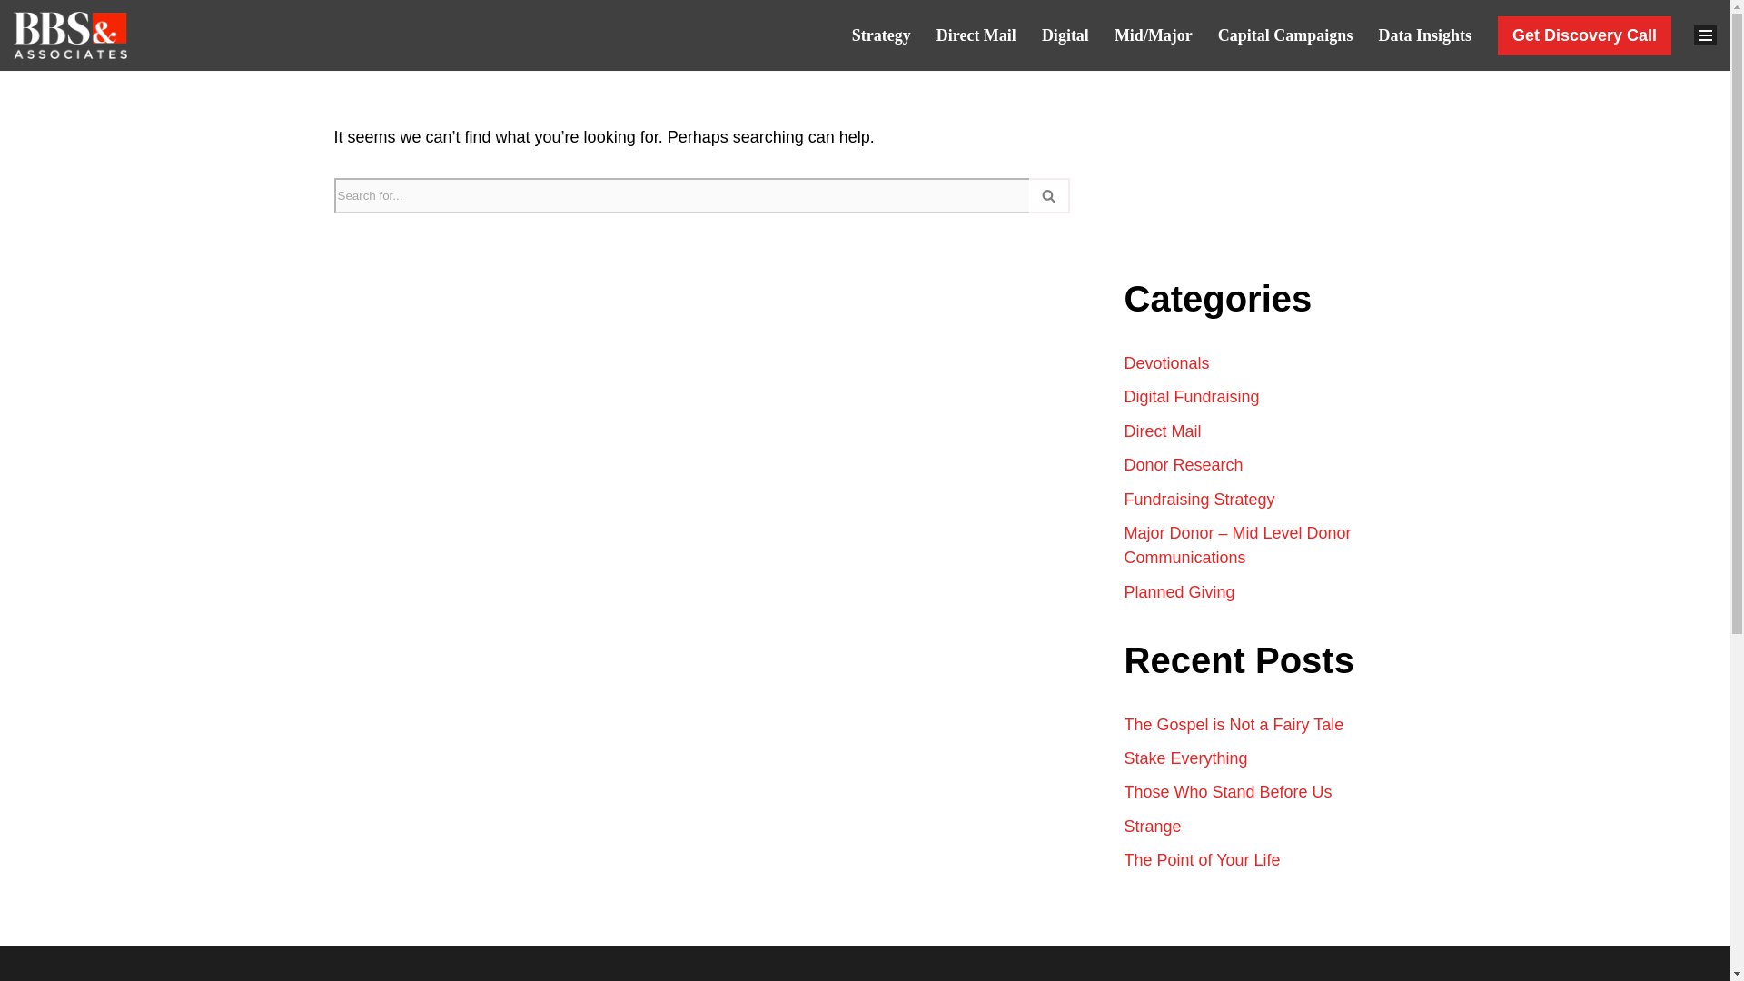 The width and height of the screenshot is (1744, 981). What do you see at coordinates (1704, 106) in the screenshot?
I see `Navigation Menu` at bounding box center [1704, 106].